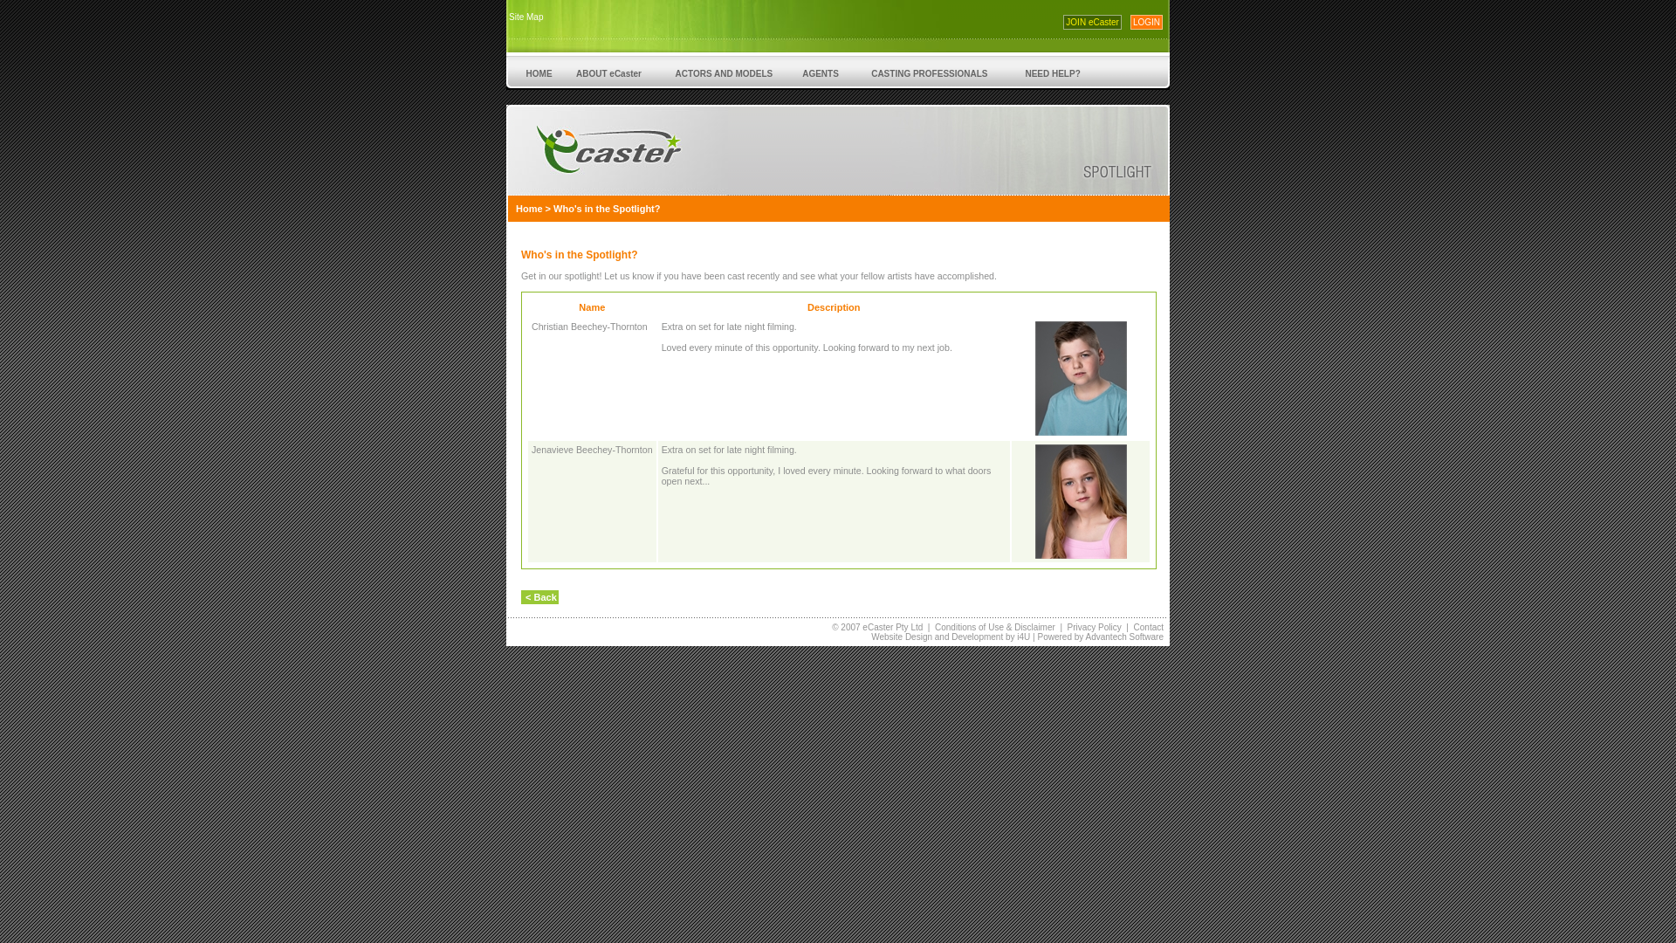 This screenshot has height=943, width=1676. What do you see at coordinates (539, 73) in the screenshot?
I see ` HOME ` at bounding box center [539, 73].